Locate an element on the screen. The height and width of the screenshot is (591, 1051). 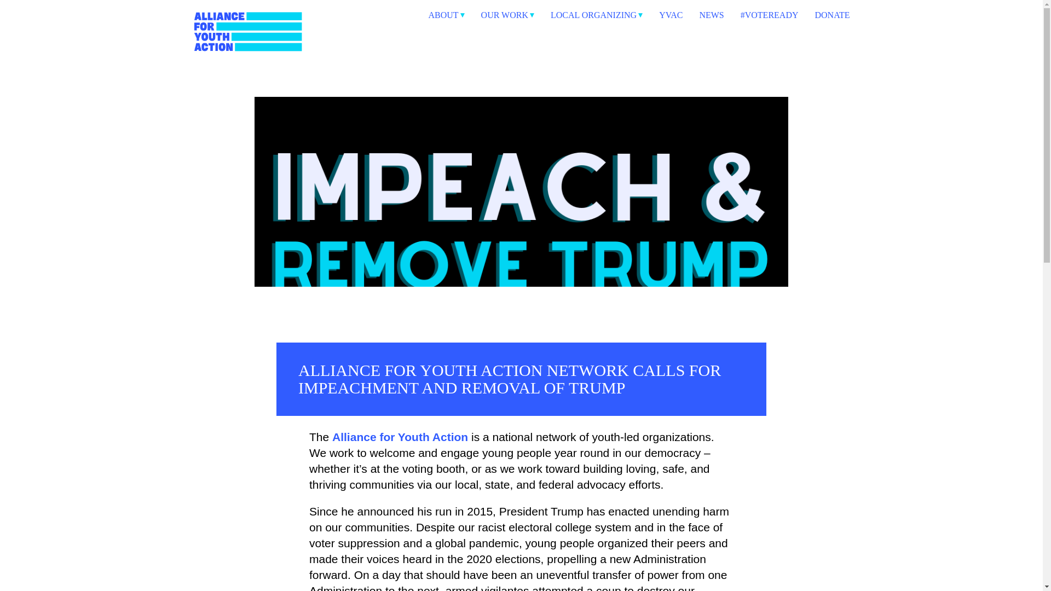
YVAC is located at coordinates (670, 15).